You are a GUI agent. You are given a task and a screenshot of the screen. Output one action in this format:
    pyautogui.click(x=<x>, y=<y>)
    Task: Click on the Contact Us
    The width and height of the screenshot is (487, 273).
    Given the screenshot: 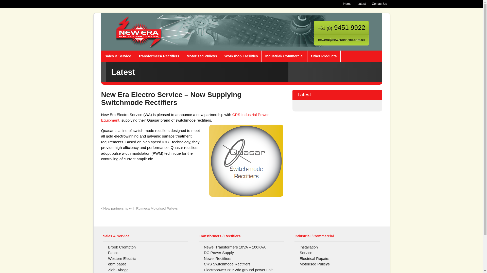 What is the action you would take?
    pyautogui.click(x=379, y=4)
    